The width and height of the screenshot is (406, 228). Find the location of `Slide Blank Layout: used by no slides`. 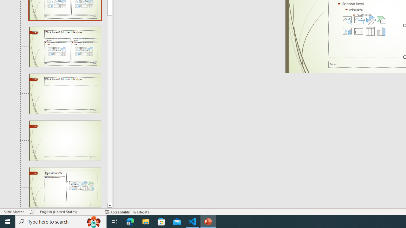

Slide Blank Layout: used by no slides is located at coordinates (65, 187).